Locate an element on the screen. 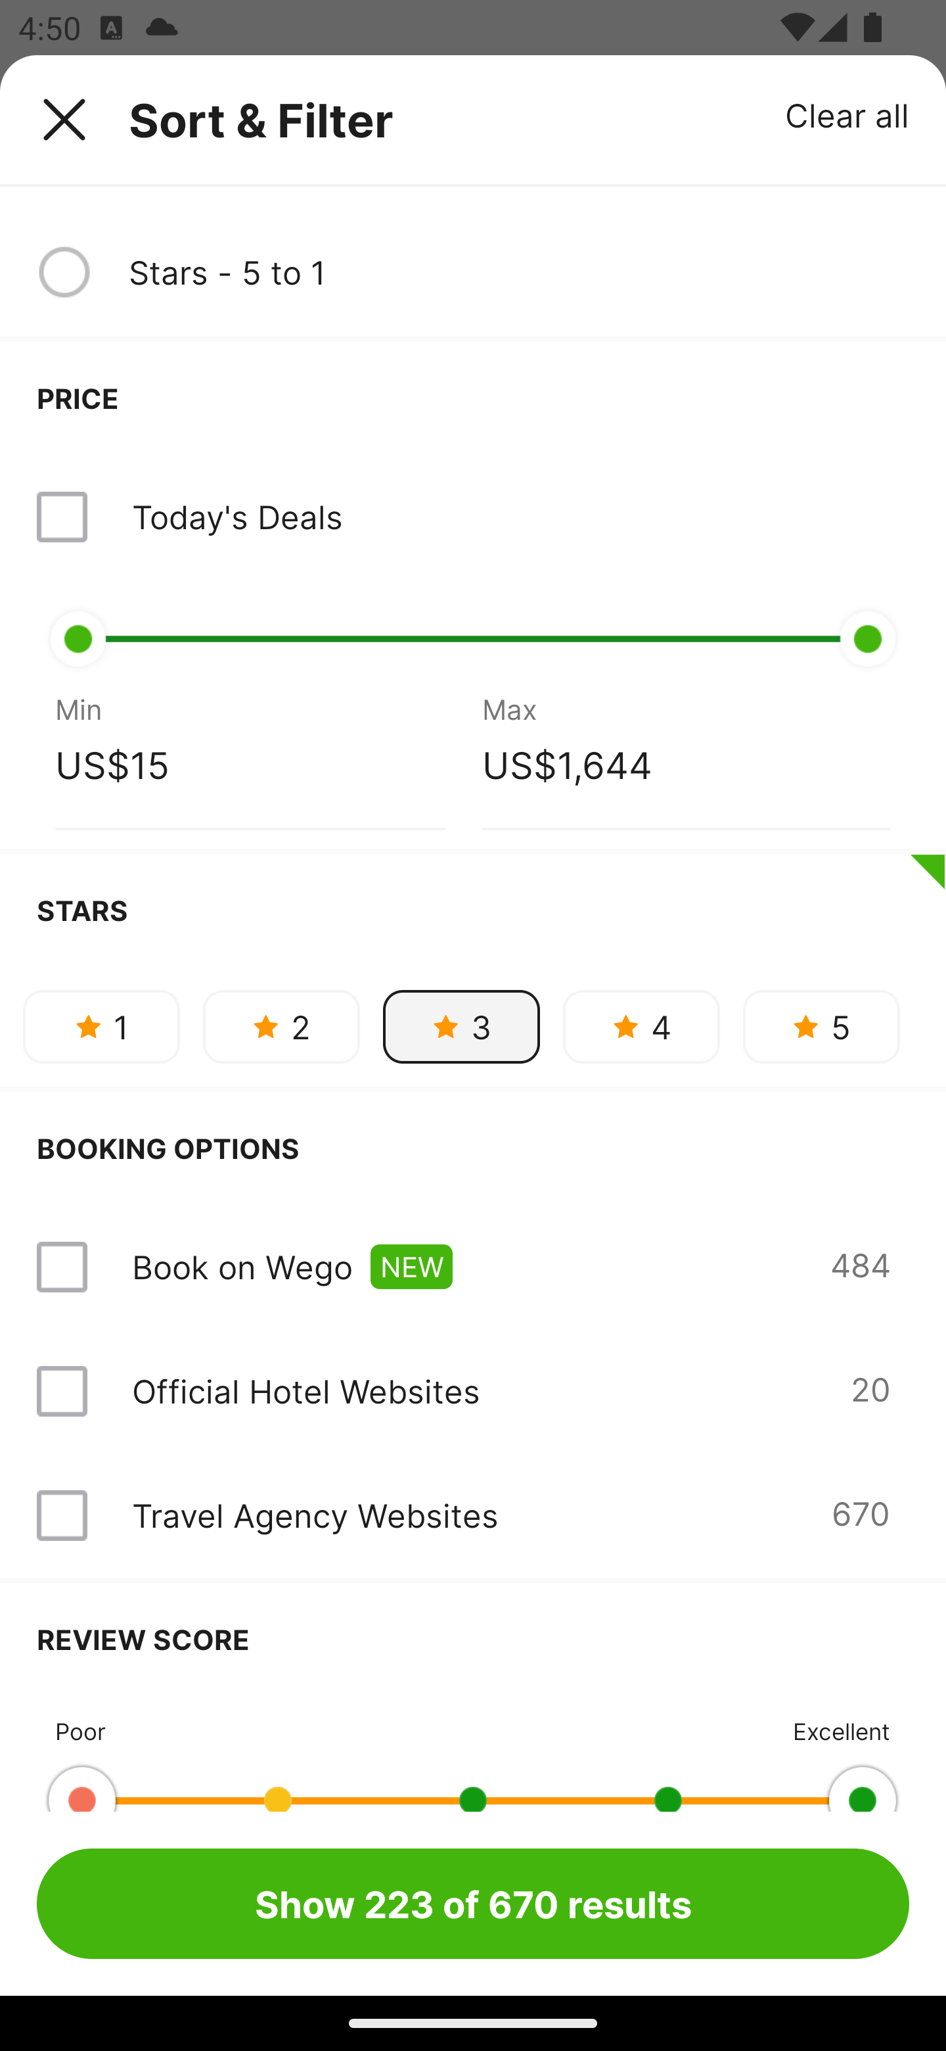  Travel Agency Websites 670 is located at coordinates (473, 1516).